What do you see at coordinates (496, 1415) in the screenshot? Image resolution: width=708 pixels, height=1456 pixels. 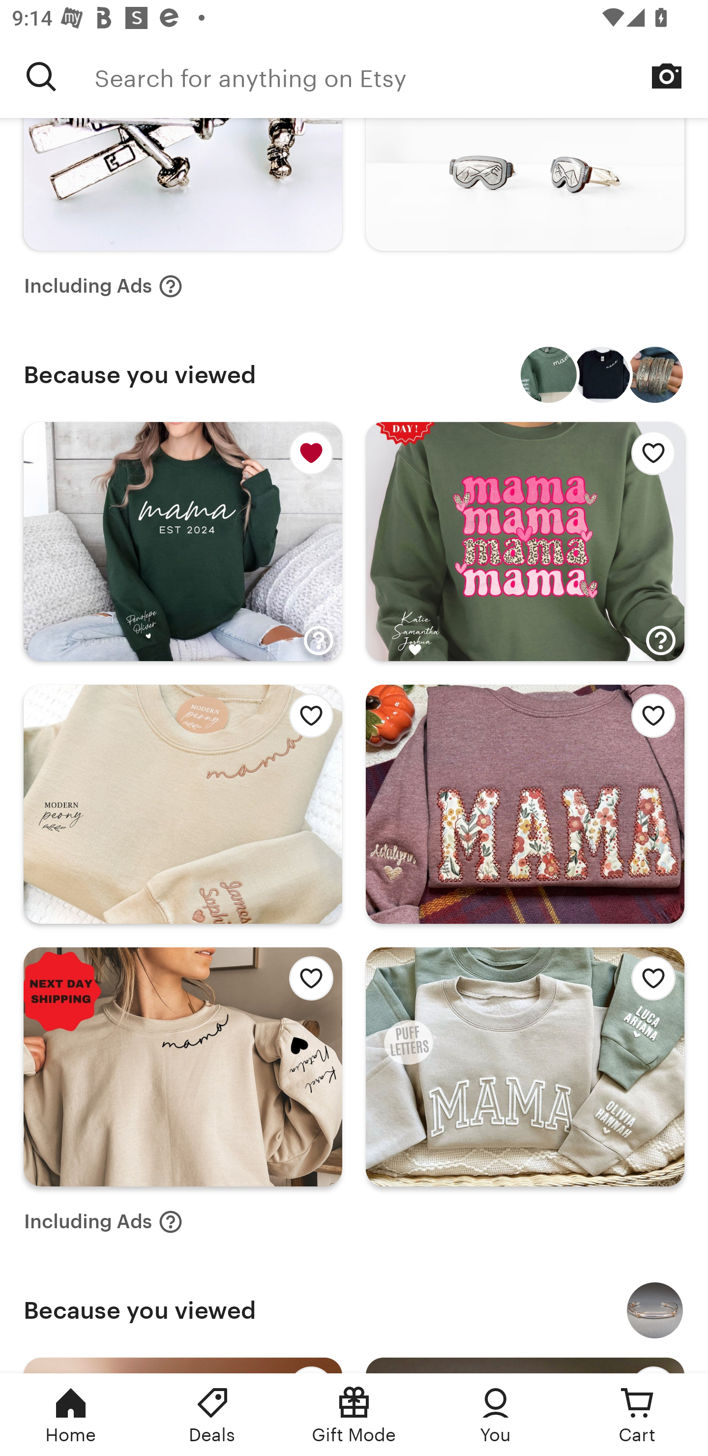 I see `You` at bounding box center [496, 1415].